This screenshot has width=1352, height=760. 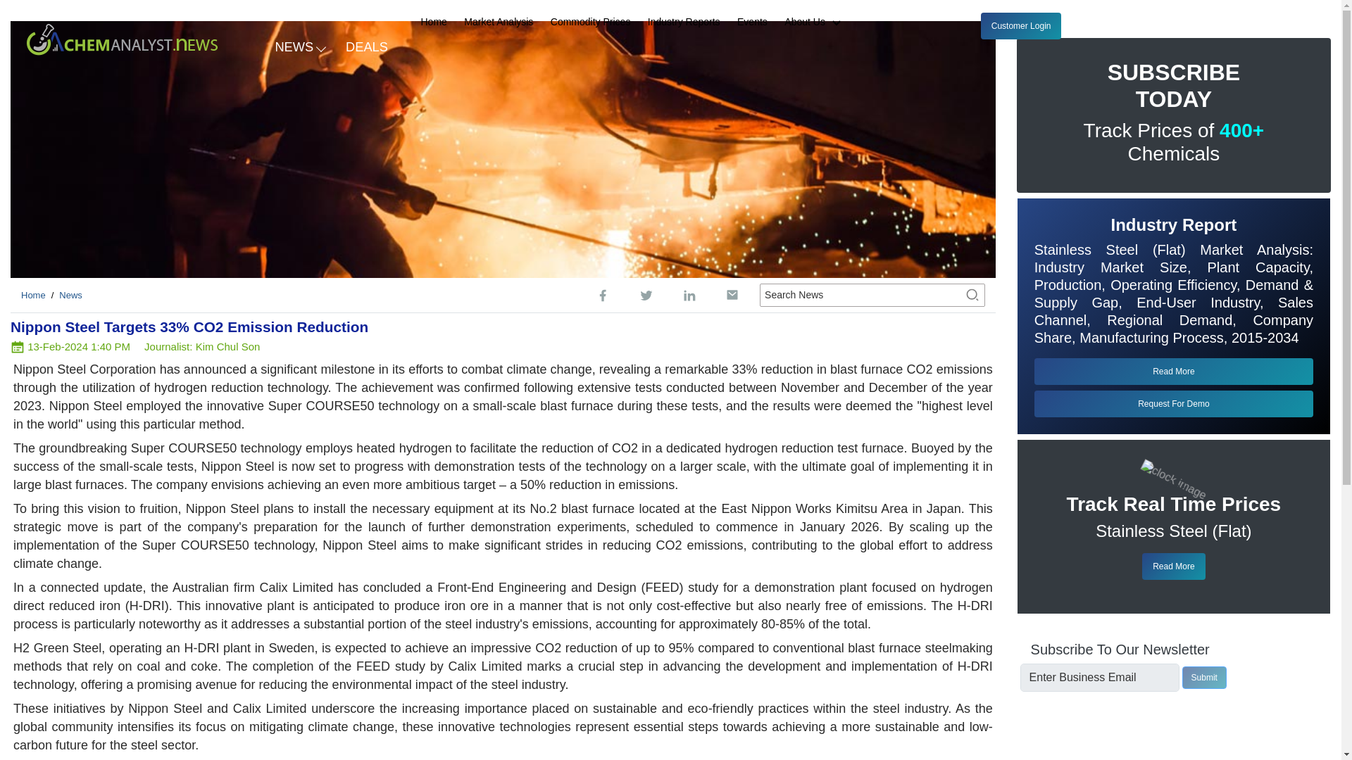 I want to click on Market Analysis, so click(x=498, y=22).